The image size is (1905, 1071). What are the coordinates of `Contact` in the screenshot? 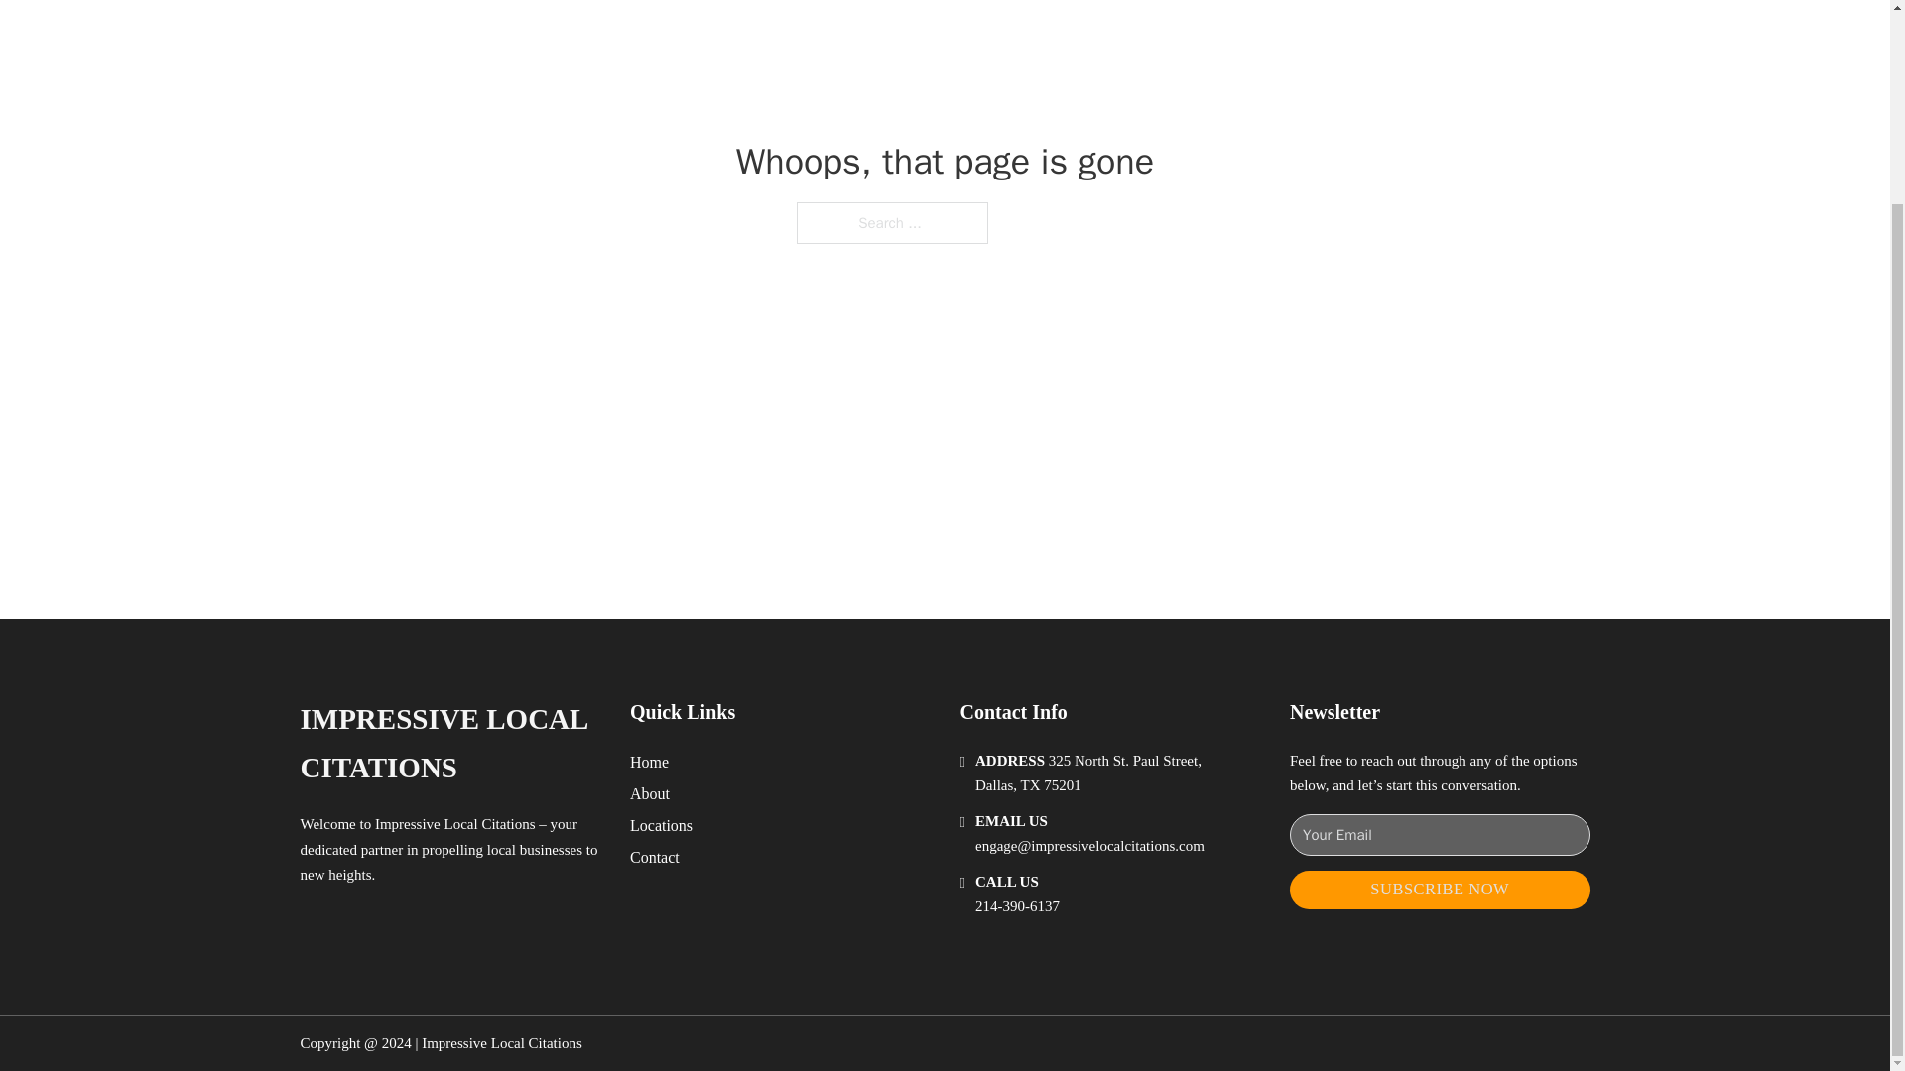 It's located at (655, 857).